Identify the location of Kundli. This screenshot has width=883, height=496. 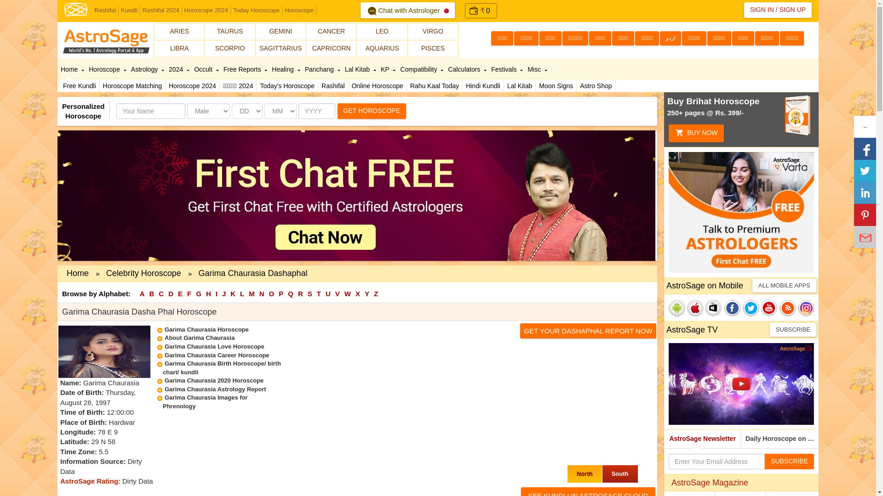
(129, 11).